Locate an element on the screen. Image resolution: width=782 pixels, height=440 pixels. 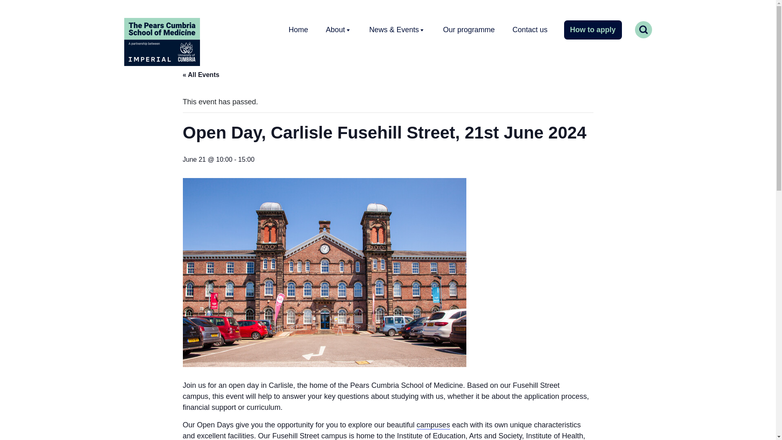
How to apply is located at coordinates (593, 30).